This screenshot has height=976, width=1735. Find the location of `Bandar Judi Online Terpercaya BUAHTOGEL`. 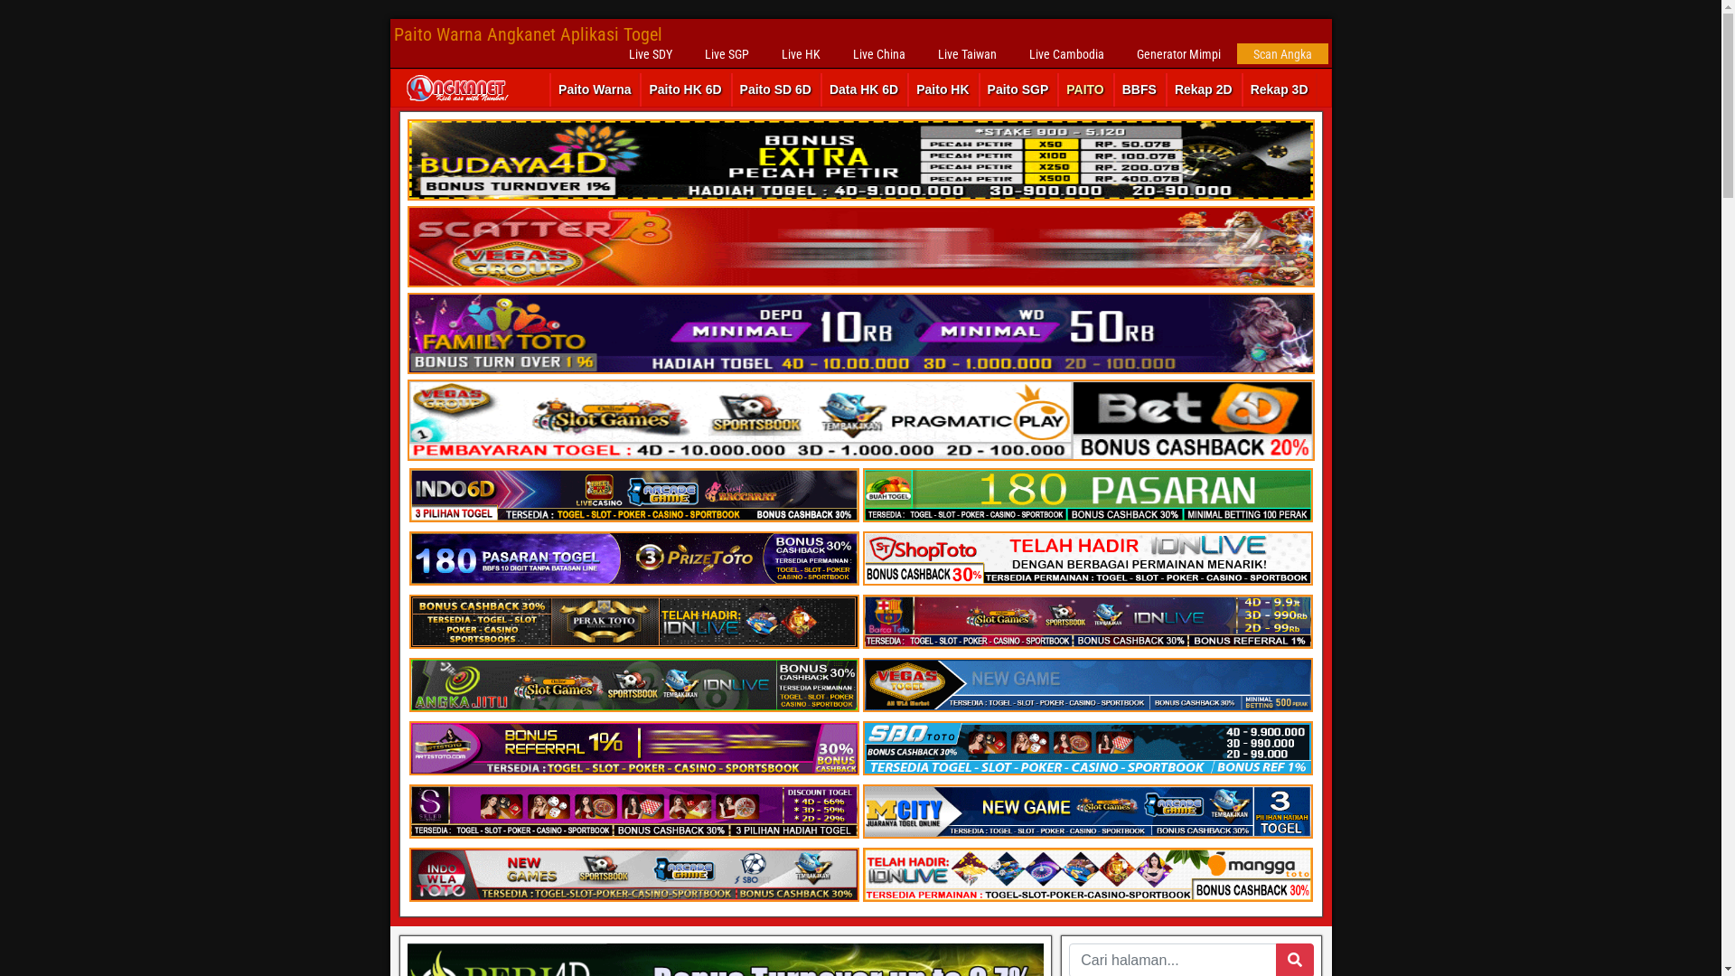

Bandar Judi Online Terpercaya BUAHTOGEL is located at coordinates (1087, 495).